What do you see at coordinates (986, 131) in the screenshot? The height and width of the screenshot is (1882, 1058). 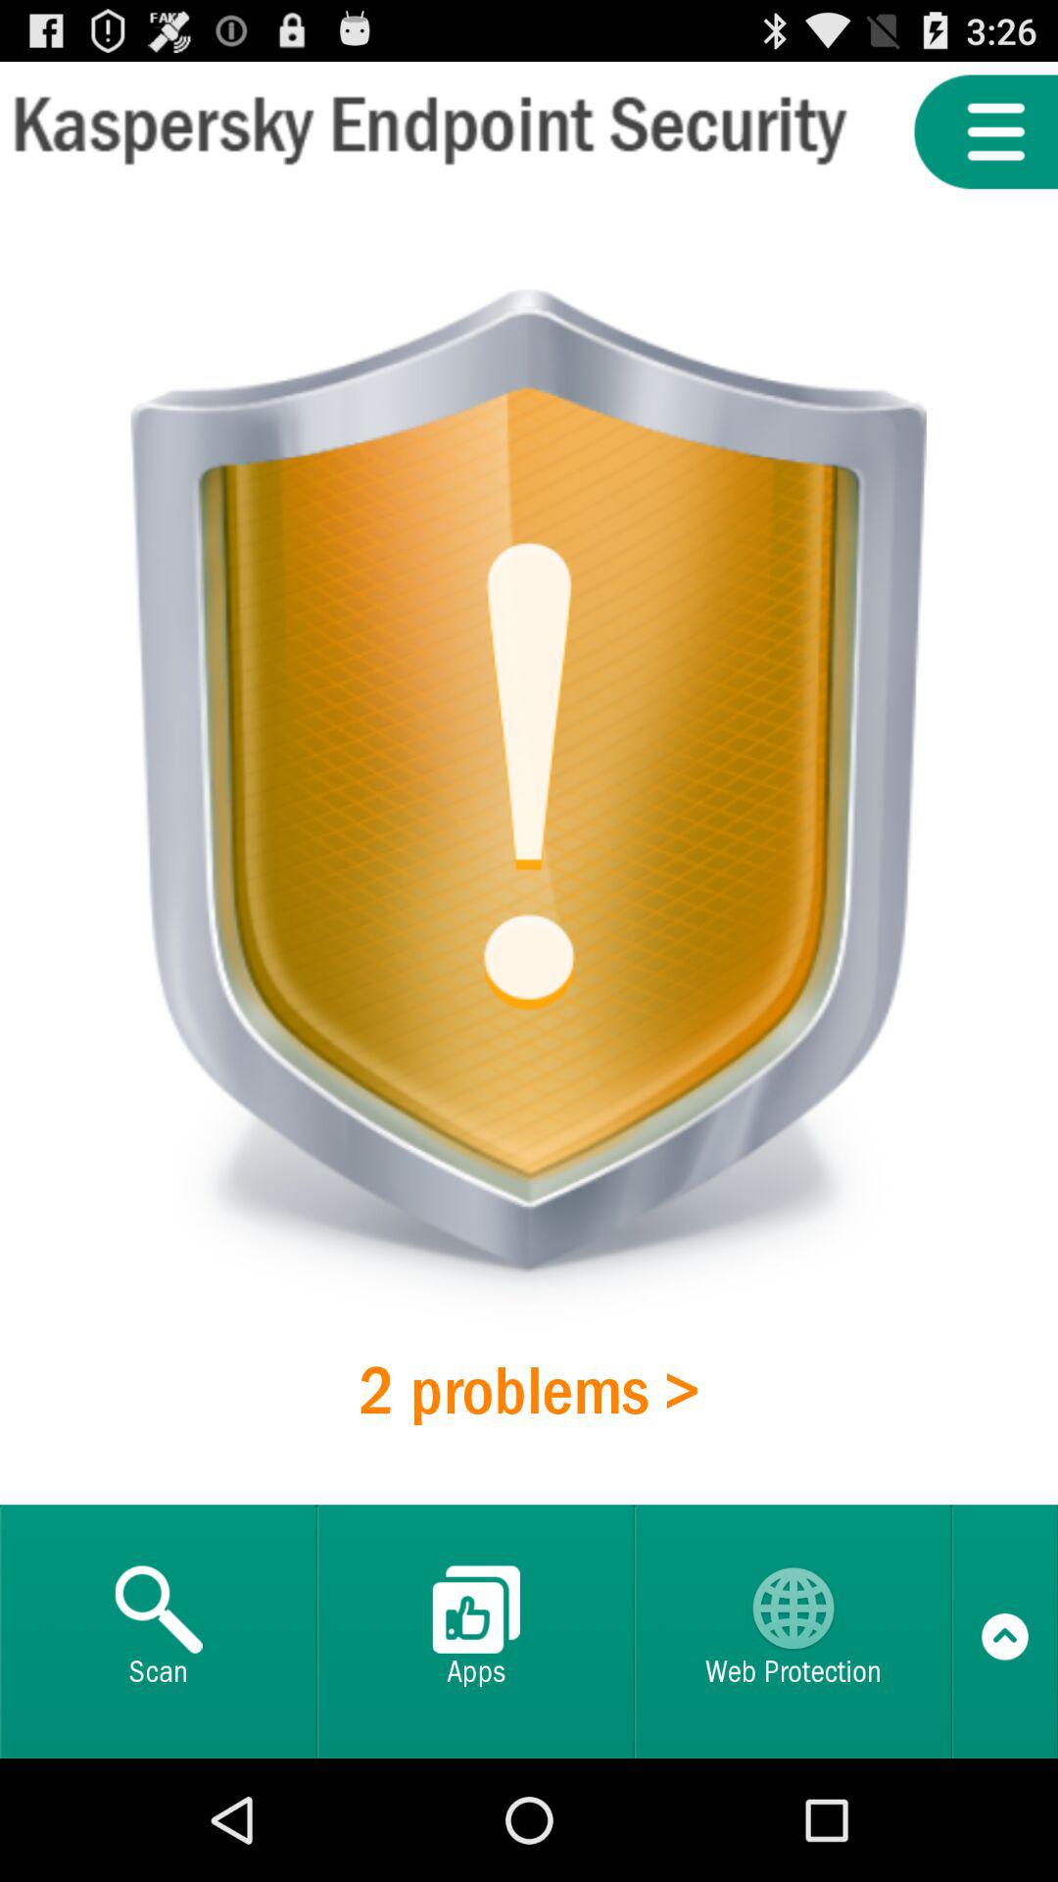 I see `menu` at bounding box center [986, 131].